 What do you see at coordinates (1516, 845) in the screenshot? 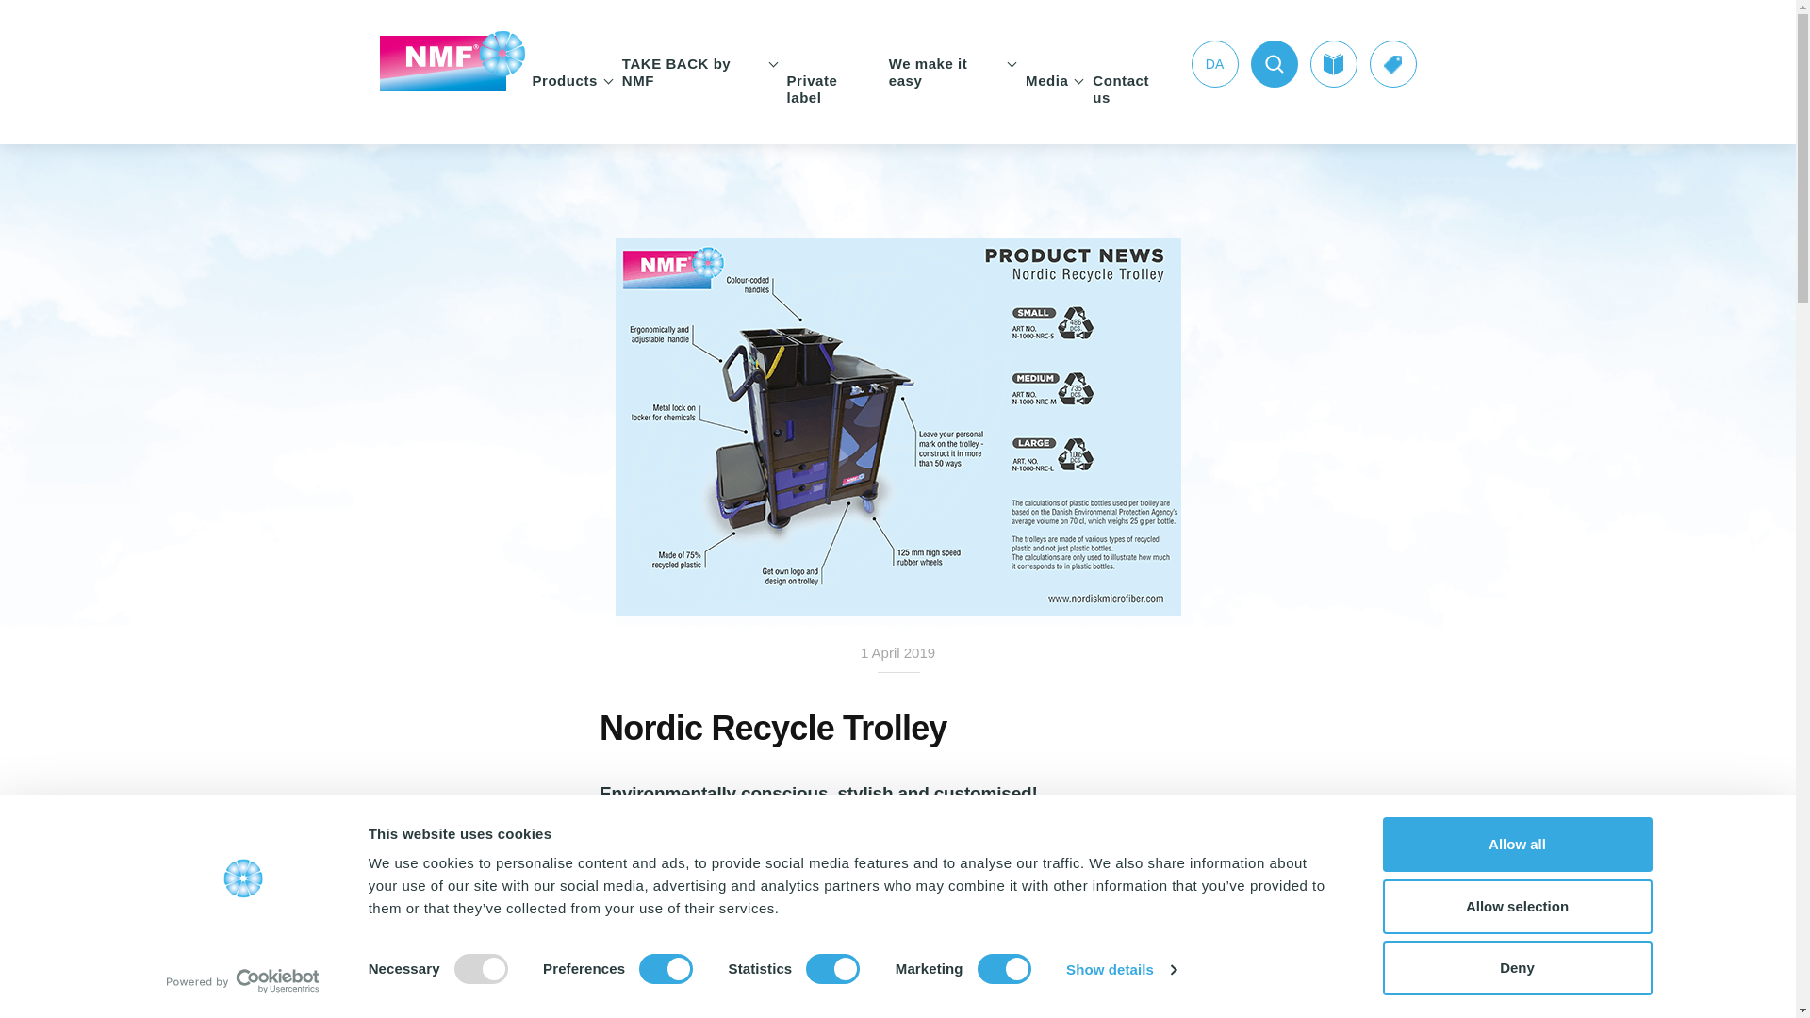
I see `Allow all` at bounding box center [1516, 845].